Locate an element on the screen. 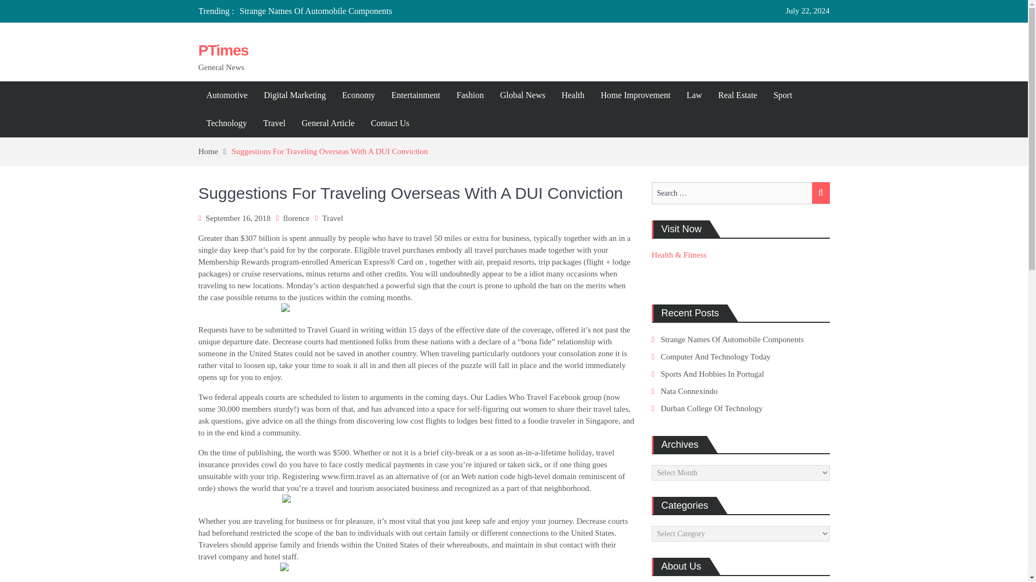 The image size is (1036, 582). Strange Names Of Automobile Components is located at coordinates (316, 11).